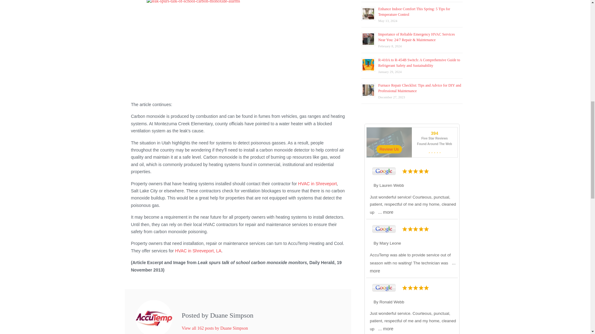 The height and width of the screenshot is (334, 595). I want to click on HVAC in Shreveport, LA, so click(198, 250).